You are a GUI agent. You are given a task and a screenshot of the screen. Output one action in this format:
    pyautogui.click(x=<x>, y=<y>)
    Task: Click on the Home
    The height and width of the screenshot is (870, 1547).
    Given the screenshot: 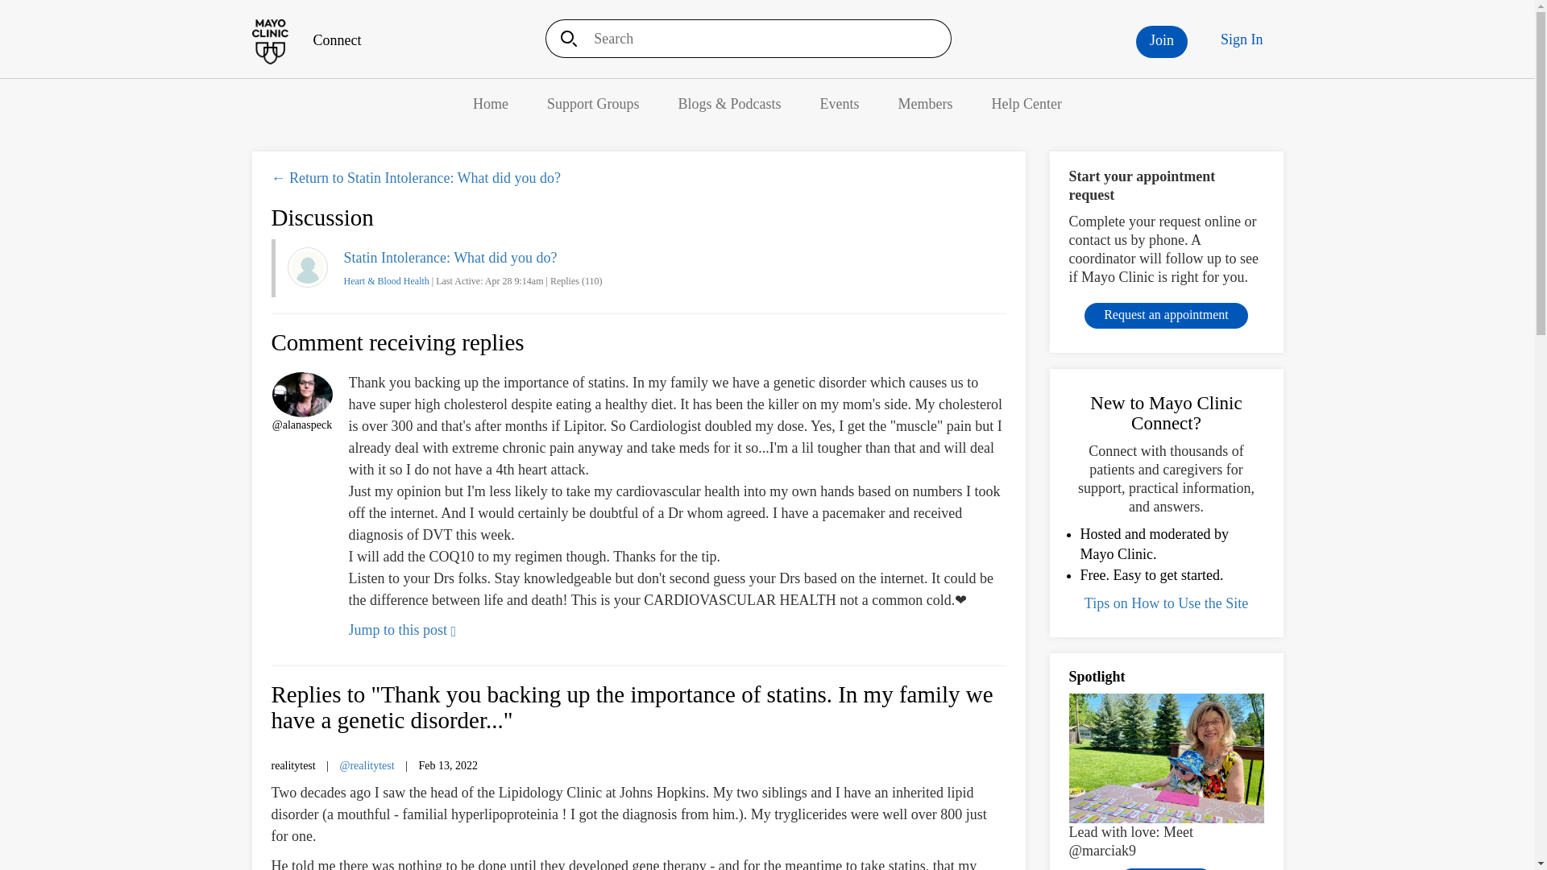 What is the action you would take?
    pyautogui.click(x=491, y=103)
    